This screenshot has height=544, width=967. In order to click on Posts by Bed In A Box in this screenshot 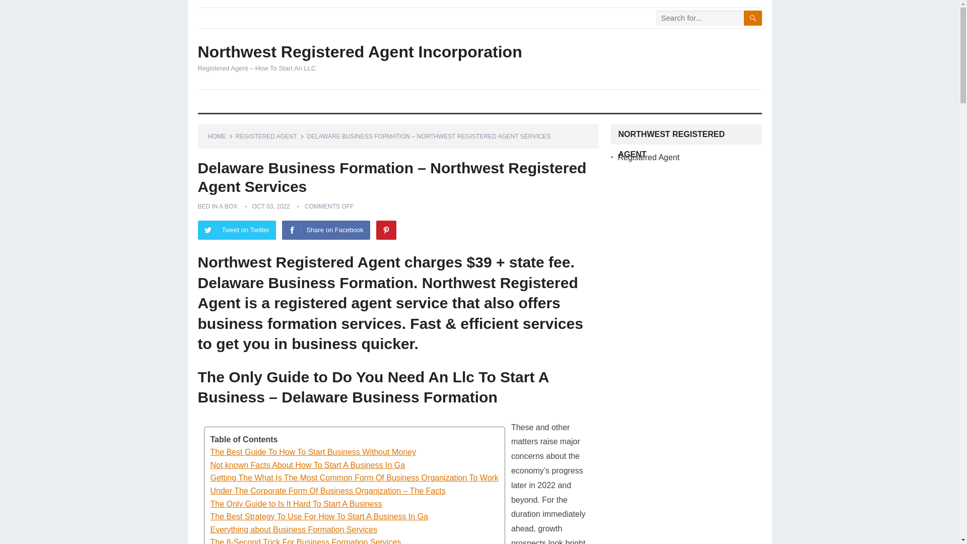, I will do `click(217, 206)`.